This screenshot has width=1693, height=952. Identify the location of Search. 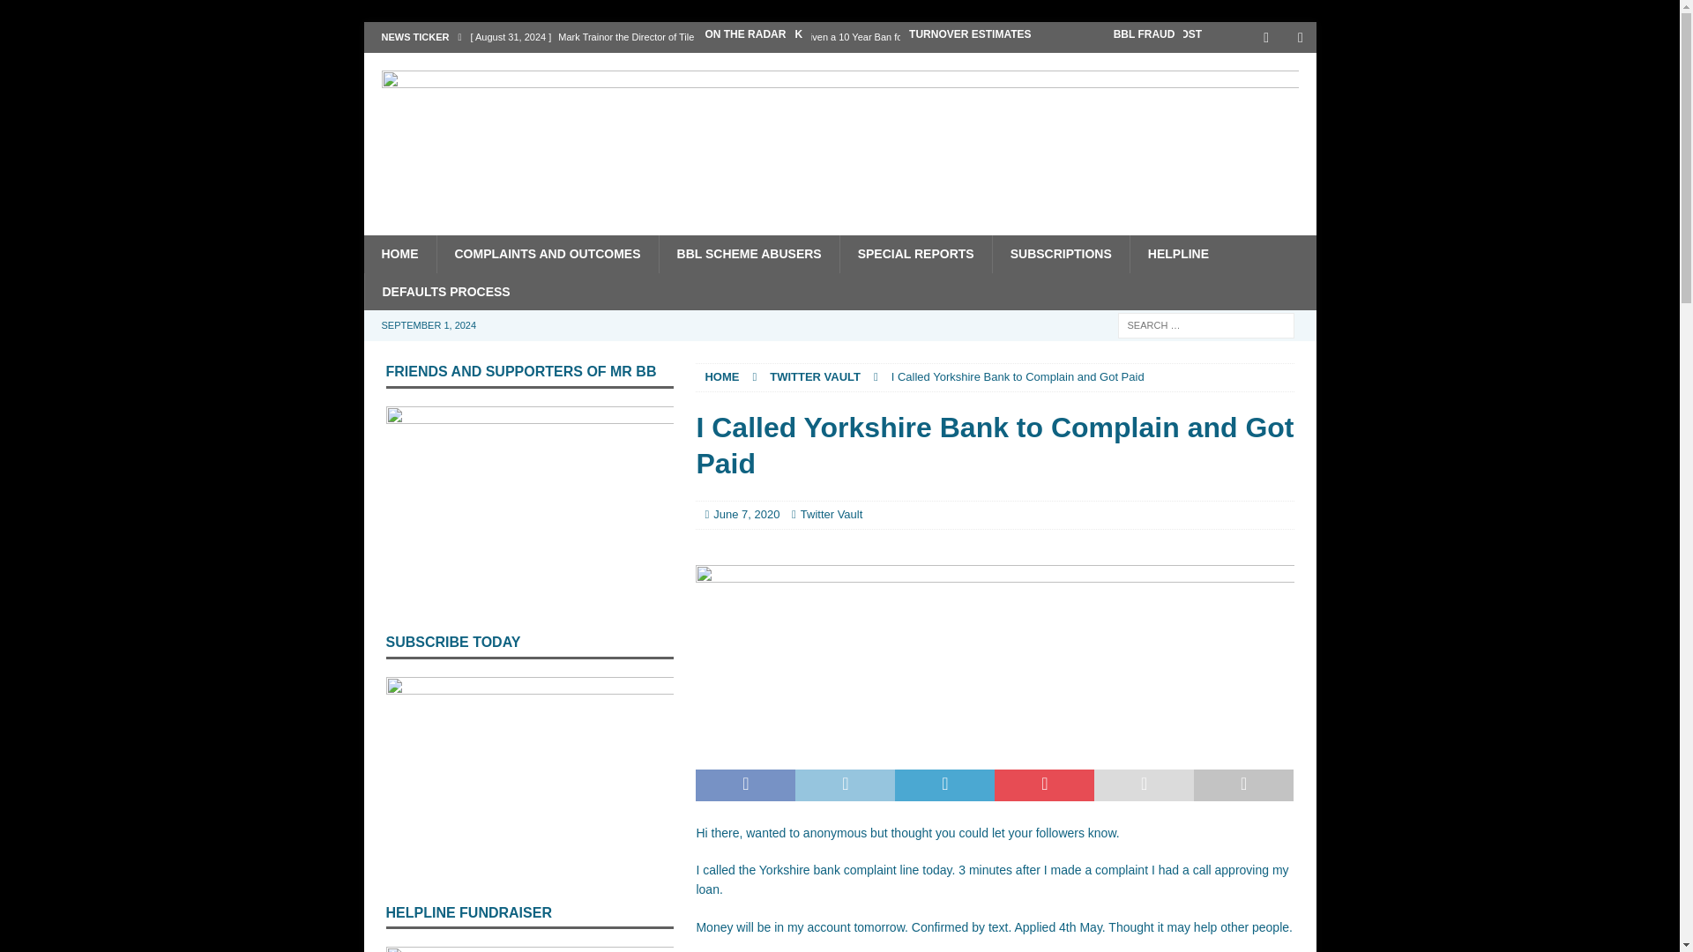
(65, 14).